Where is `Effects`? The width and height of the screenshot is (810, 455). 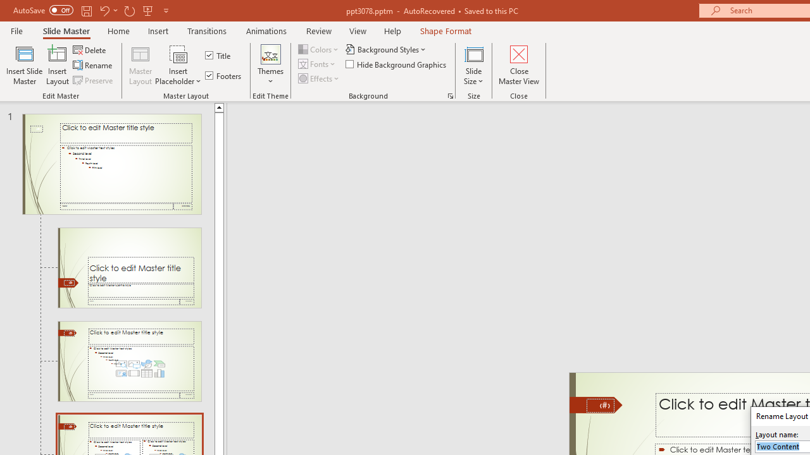
Effects is located at coordinates (320, 78).